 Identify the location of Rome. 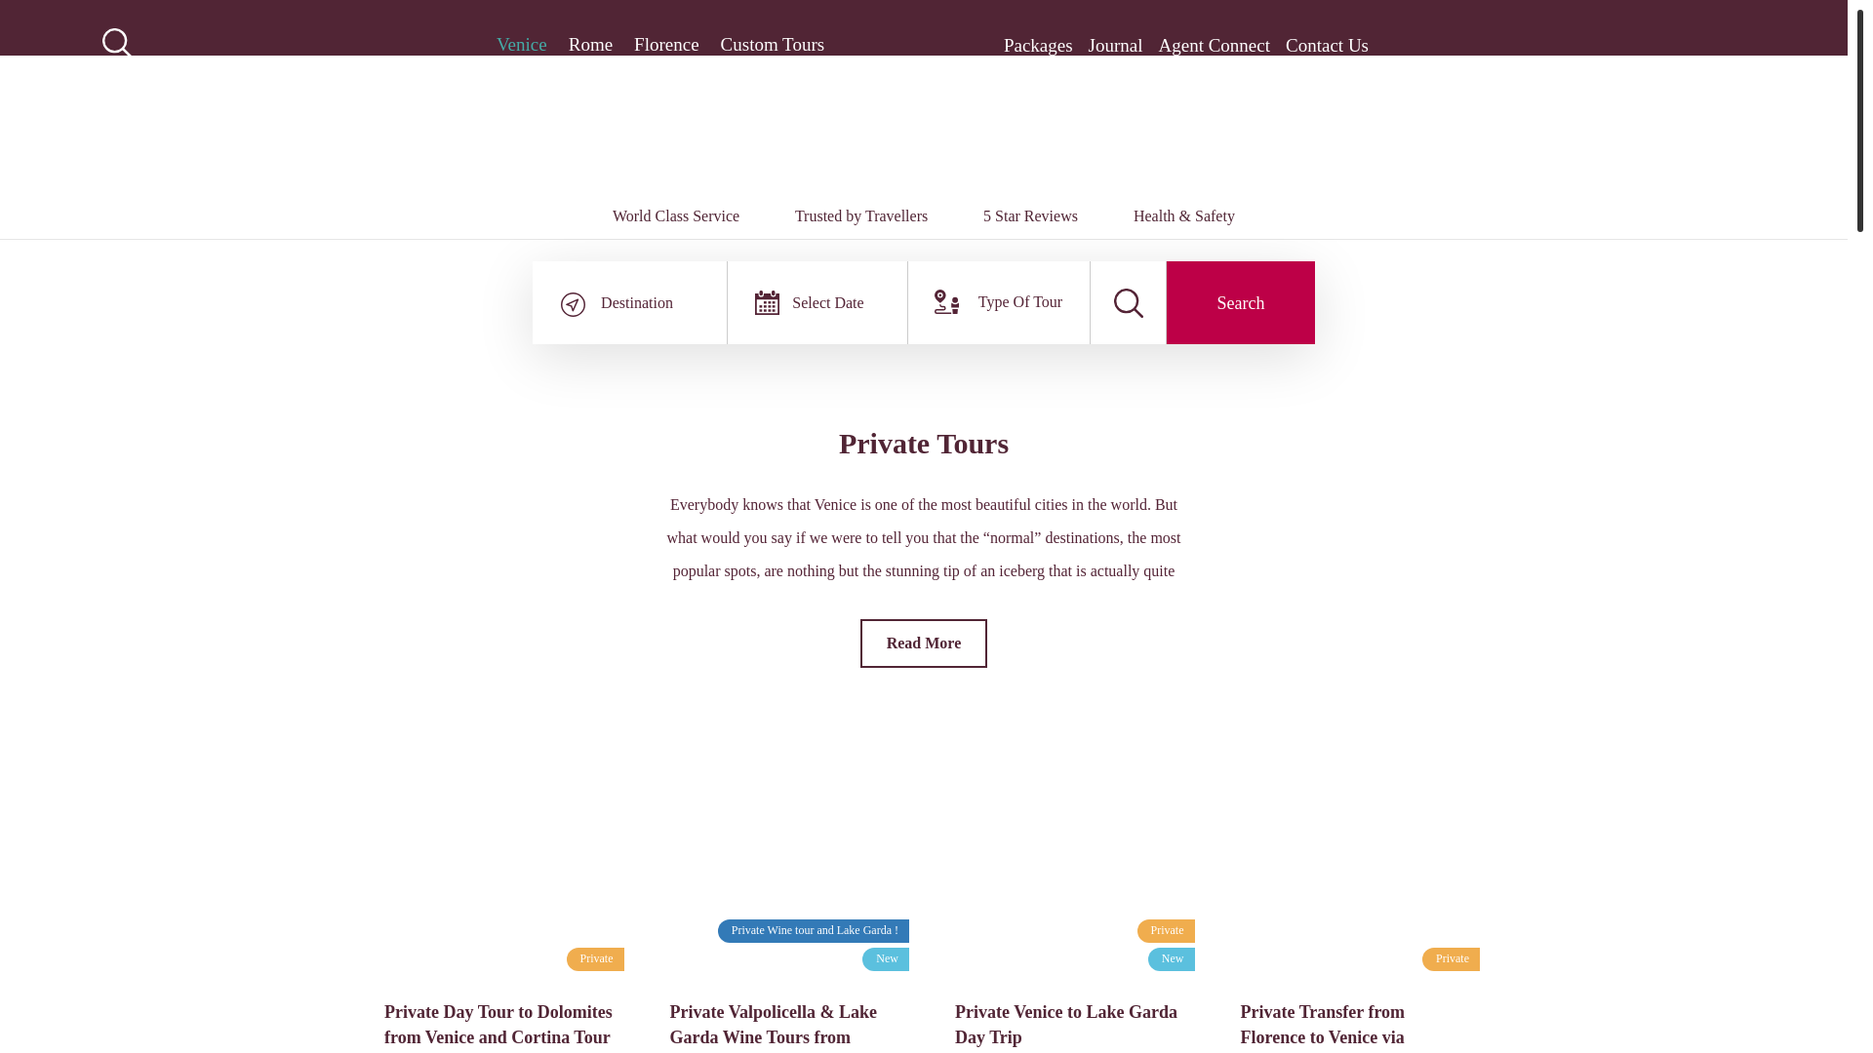
(590, 45).